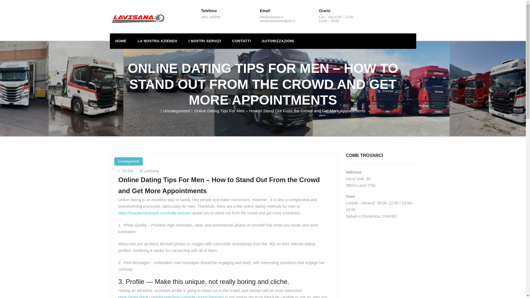  Describe the element at coordinates (278, 41) in the screenshot. I see `AUTORIZZAZIONI` at that location.